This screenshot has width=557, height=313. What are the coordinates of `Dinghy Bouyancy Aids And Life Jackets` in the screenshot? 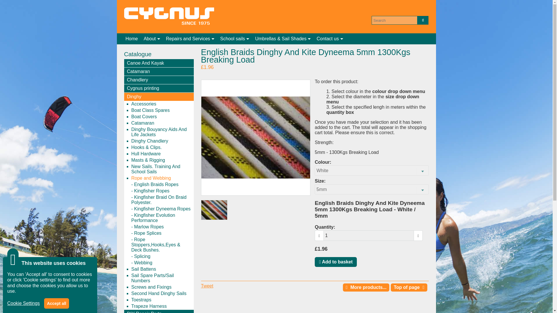 It's located at (162, 132).